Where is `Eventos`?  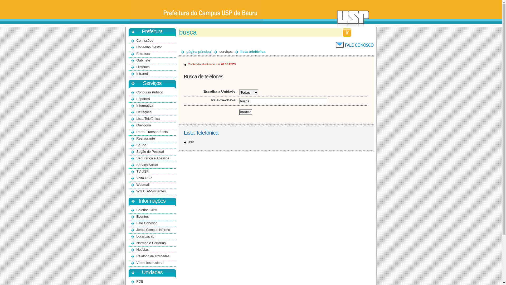 Eventos is located at coordinates (143, 216).